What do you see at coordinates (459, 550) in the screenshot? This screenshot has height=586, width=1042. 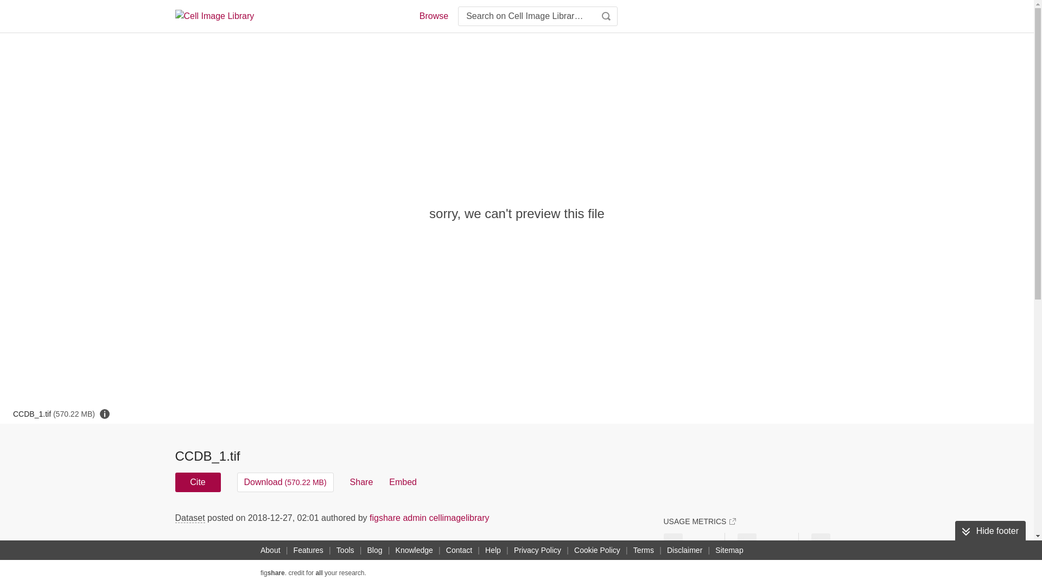 I see `Contact` at bounding box center [459, 550].